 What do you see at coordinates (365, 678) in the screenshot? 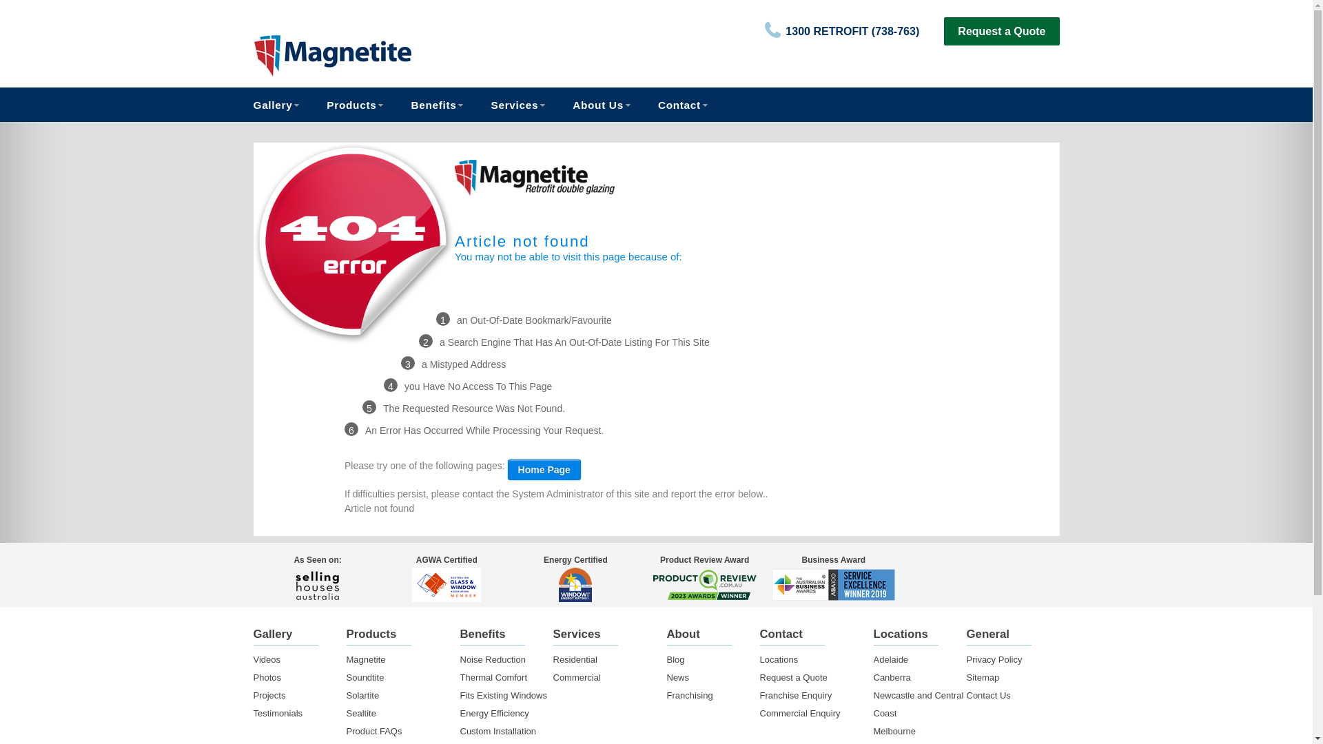
I see `Soundtite` at bounding box center [365, 678].